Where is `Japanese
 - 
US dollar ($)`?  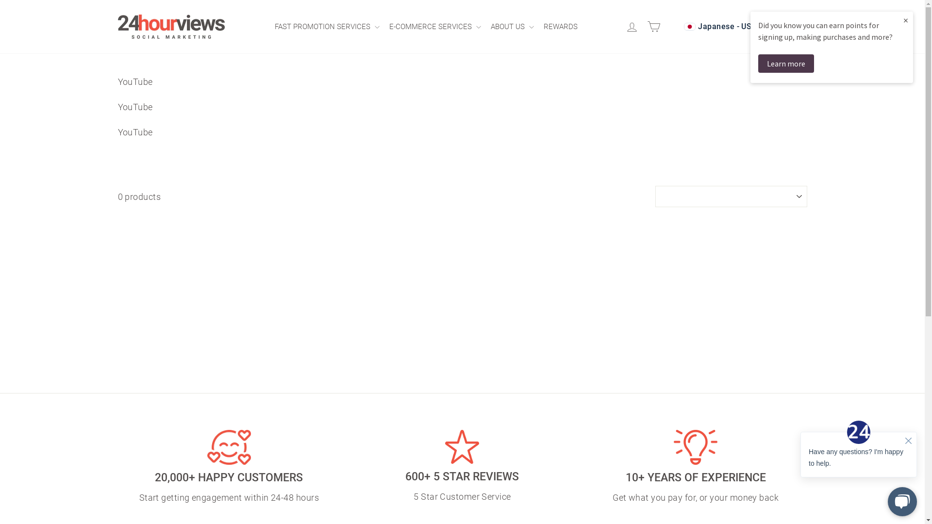
Japanese
 - 
US dollar ($) is located at coordinates (741, 27).